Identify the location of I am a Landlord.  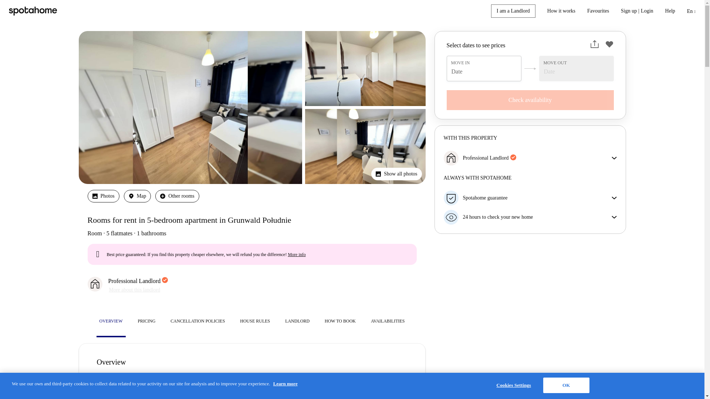
(513, 11).